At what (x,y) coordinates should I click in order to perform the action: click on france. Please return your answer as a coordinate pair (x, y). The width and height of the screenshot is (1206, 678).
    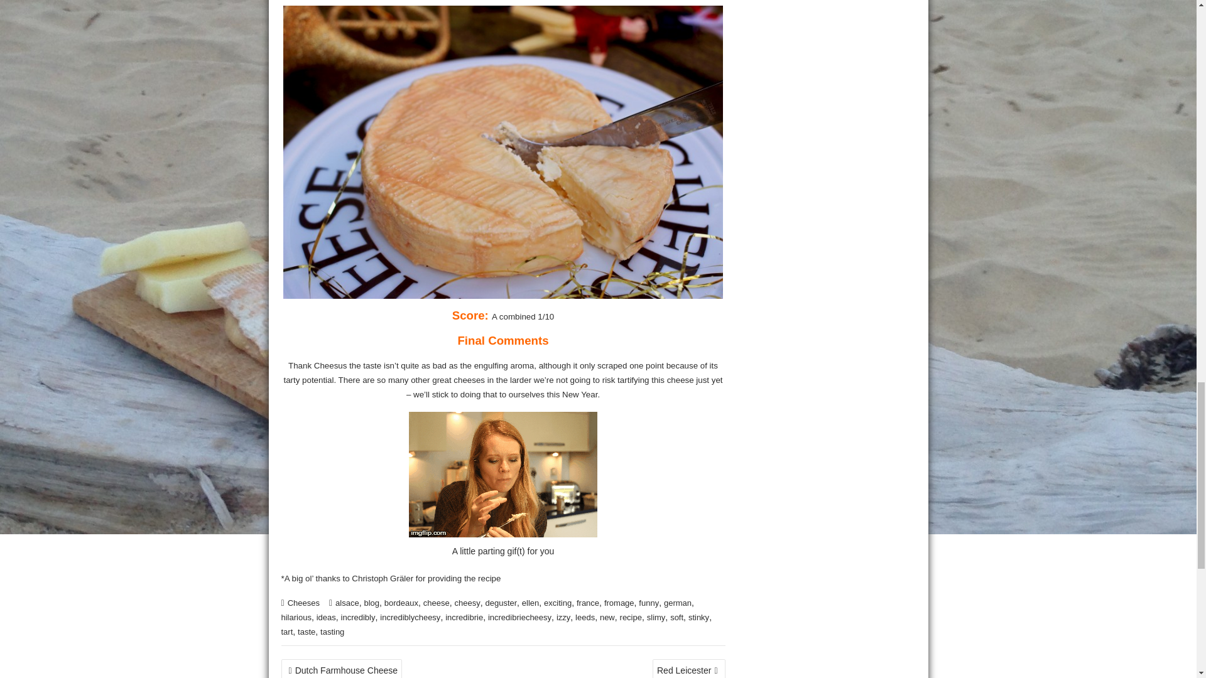
    Looking at the image, I should click on (588, 603).